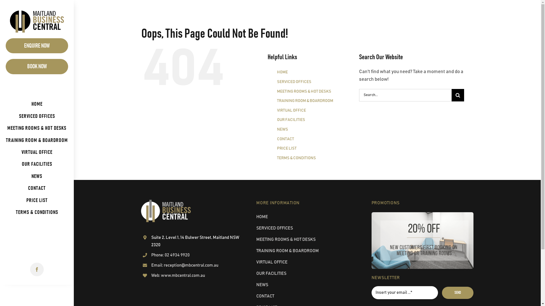 The image size is (545, 306). What do you see at coordinates (37, 128) in the screenshot?
I see `MEETING ROOMS & HOT DESKS` at bounding box center [37, 128].